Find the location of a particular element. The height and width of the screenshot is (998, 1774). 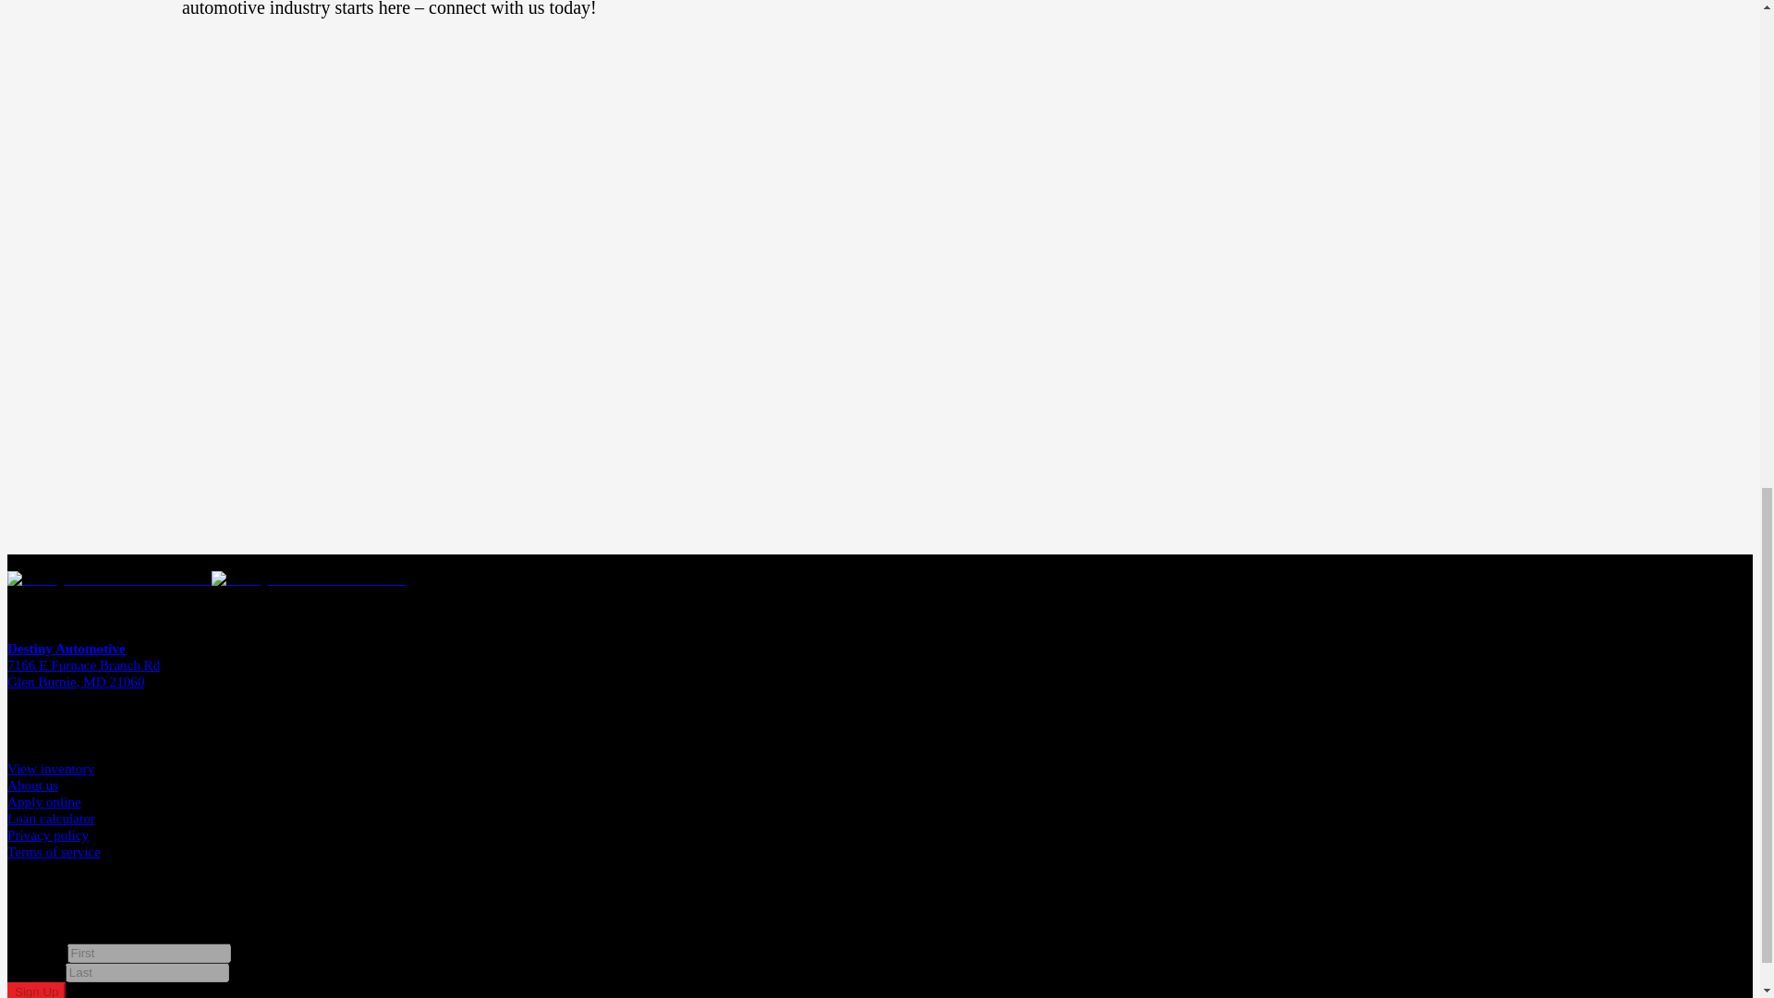

Terms of service is located at coordinates (54, 850).